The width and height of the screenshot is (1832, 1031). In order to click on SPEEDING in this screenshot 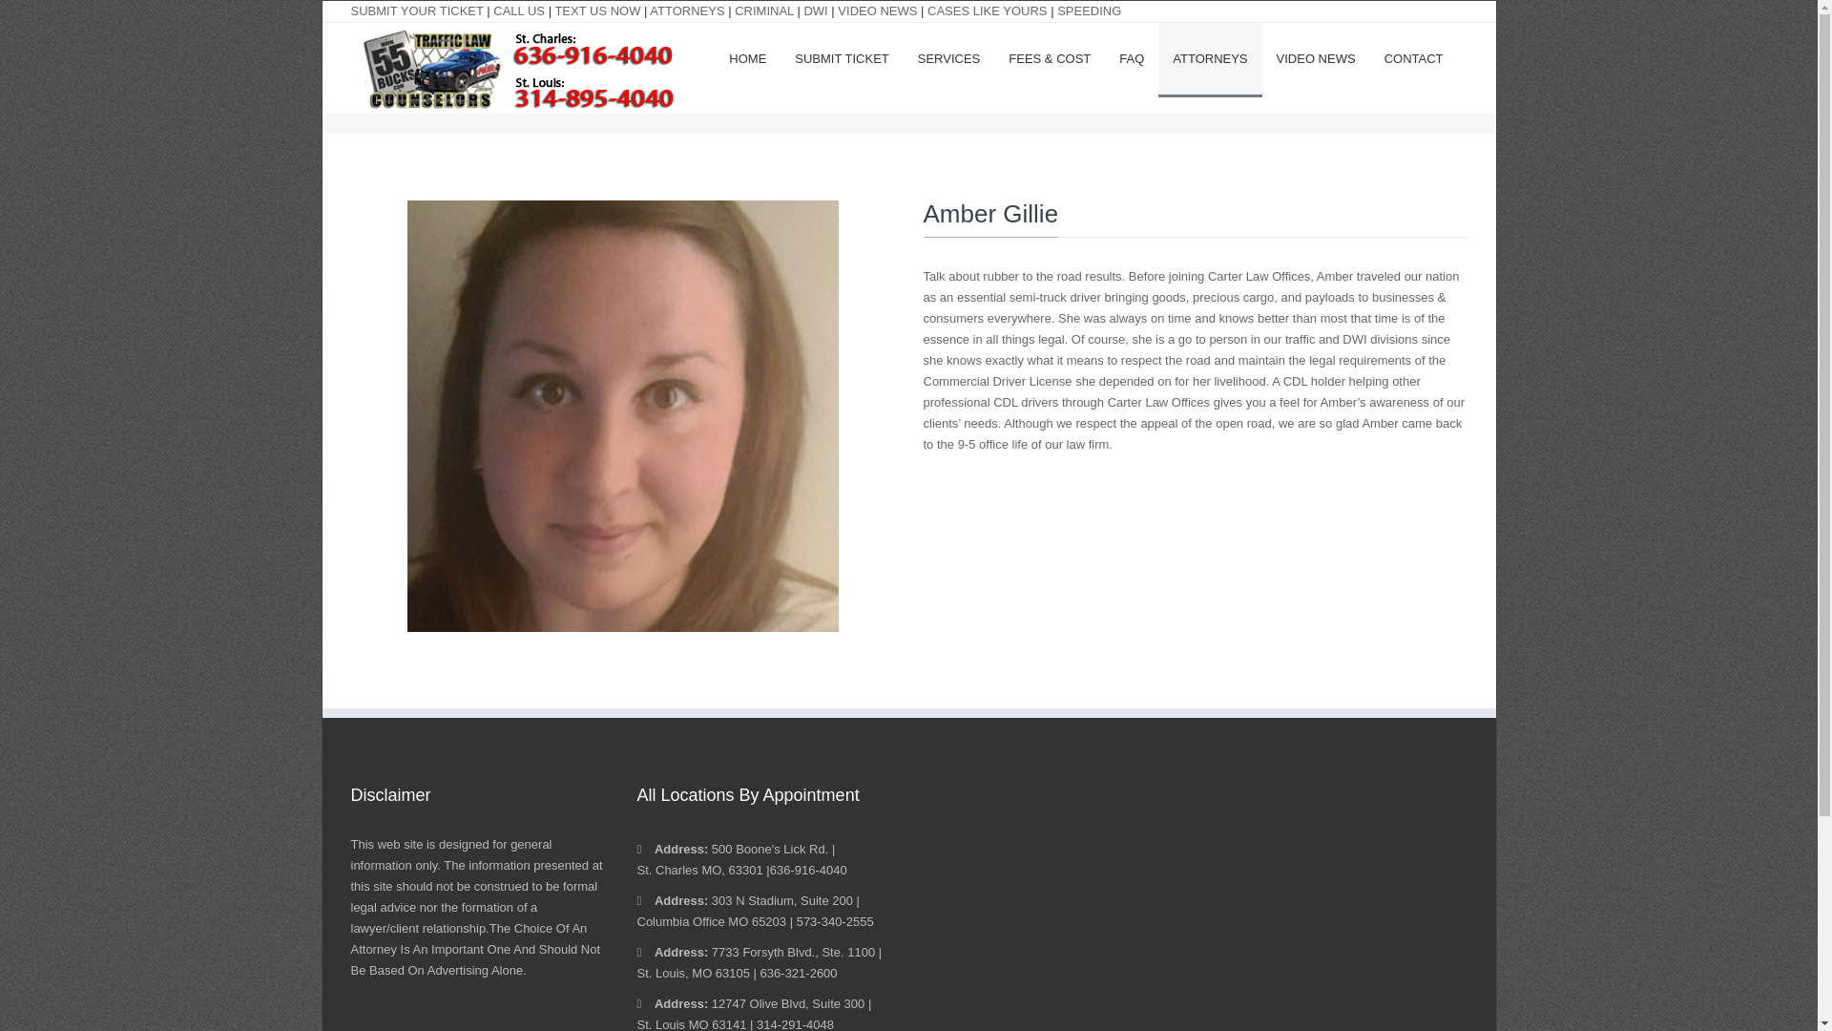, I will do `click(1089, 11)`.